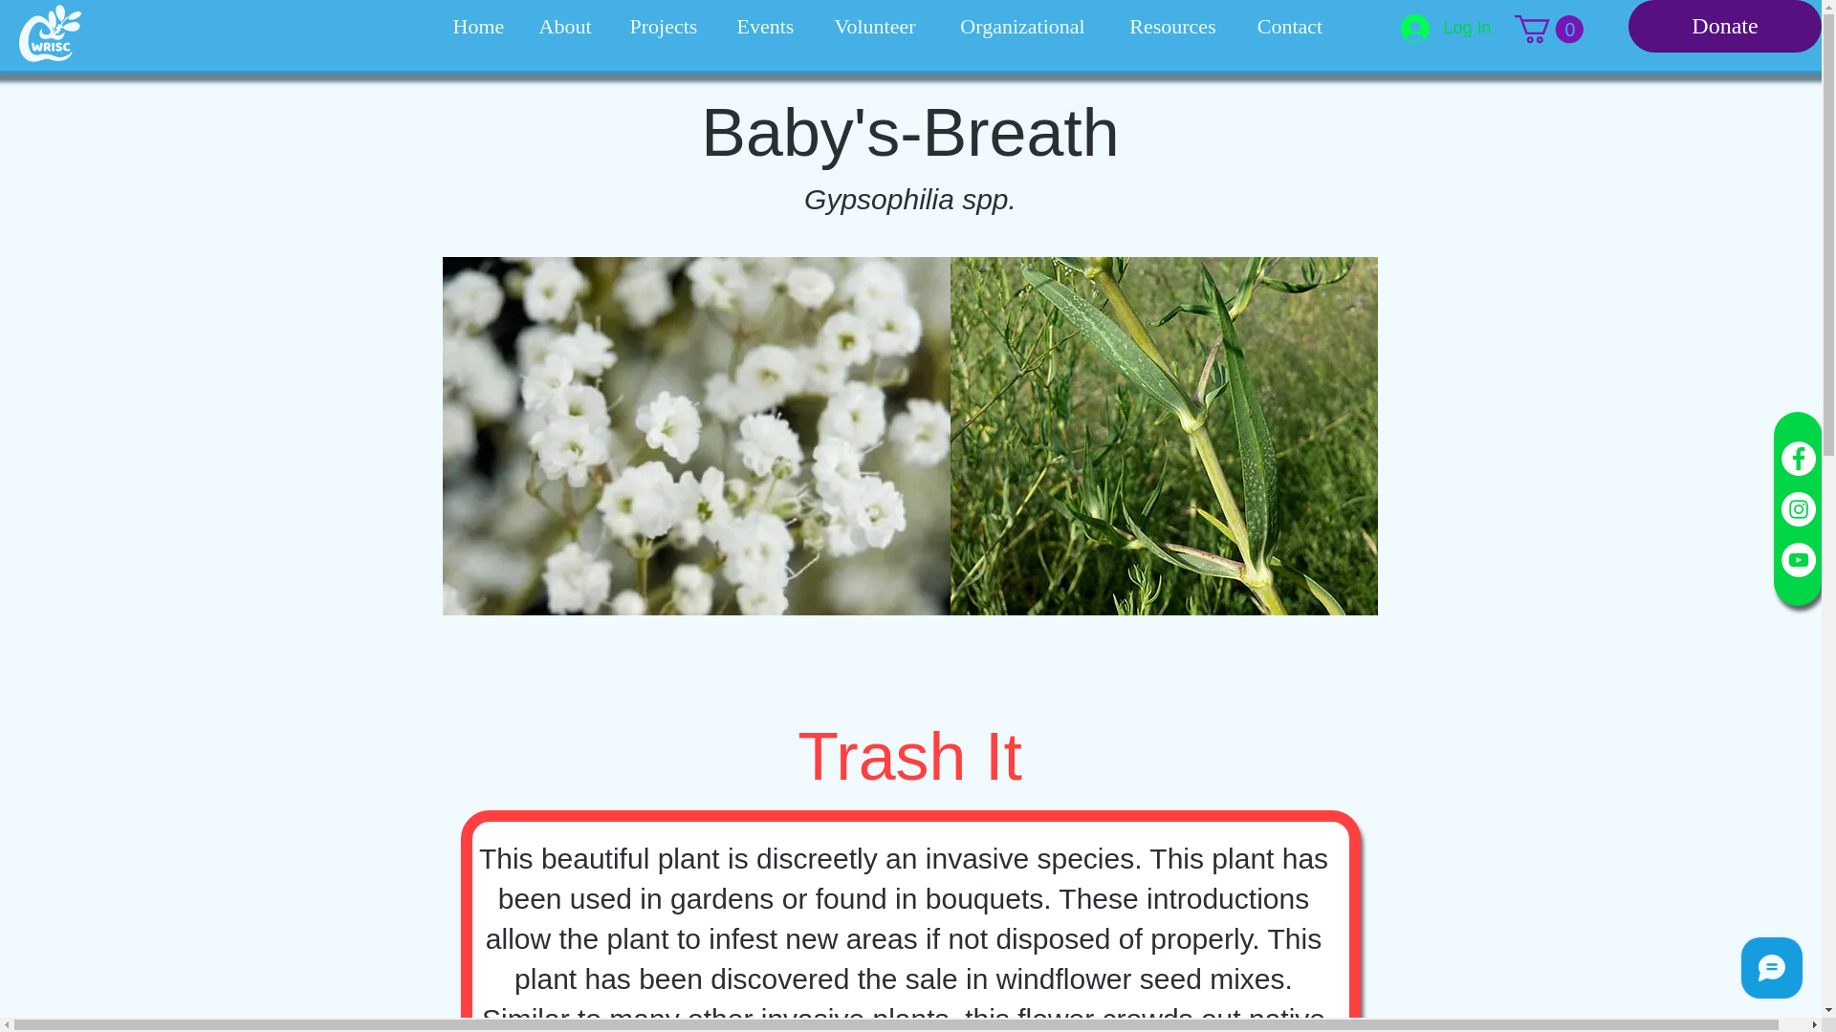 The width and height of the screenshot is (1836, 1032). Describe the element at coordinates (1172, 27) in the screenshot. I see `Resources` at that location.